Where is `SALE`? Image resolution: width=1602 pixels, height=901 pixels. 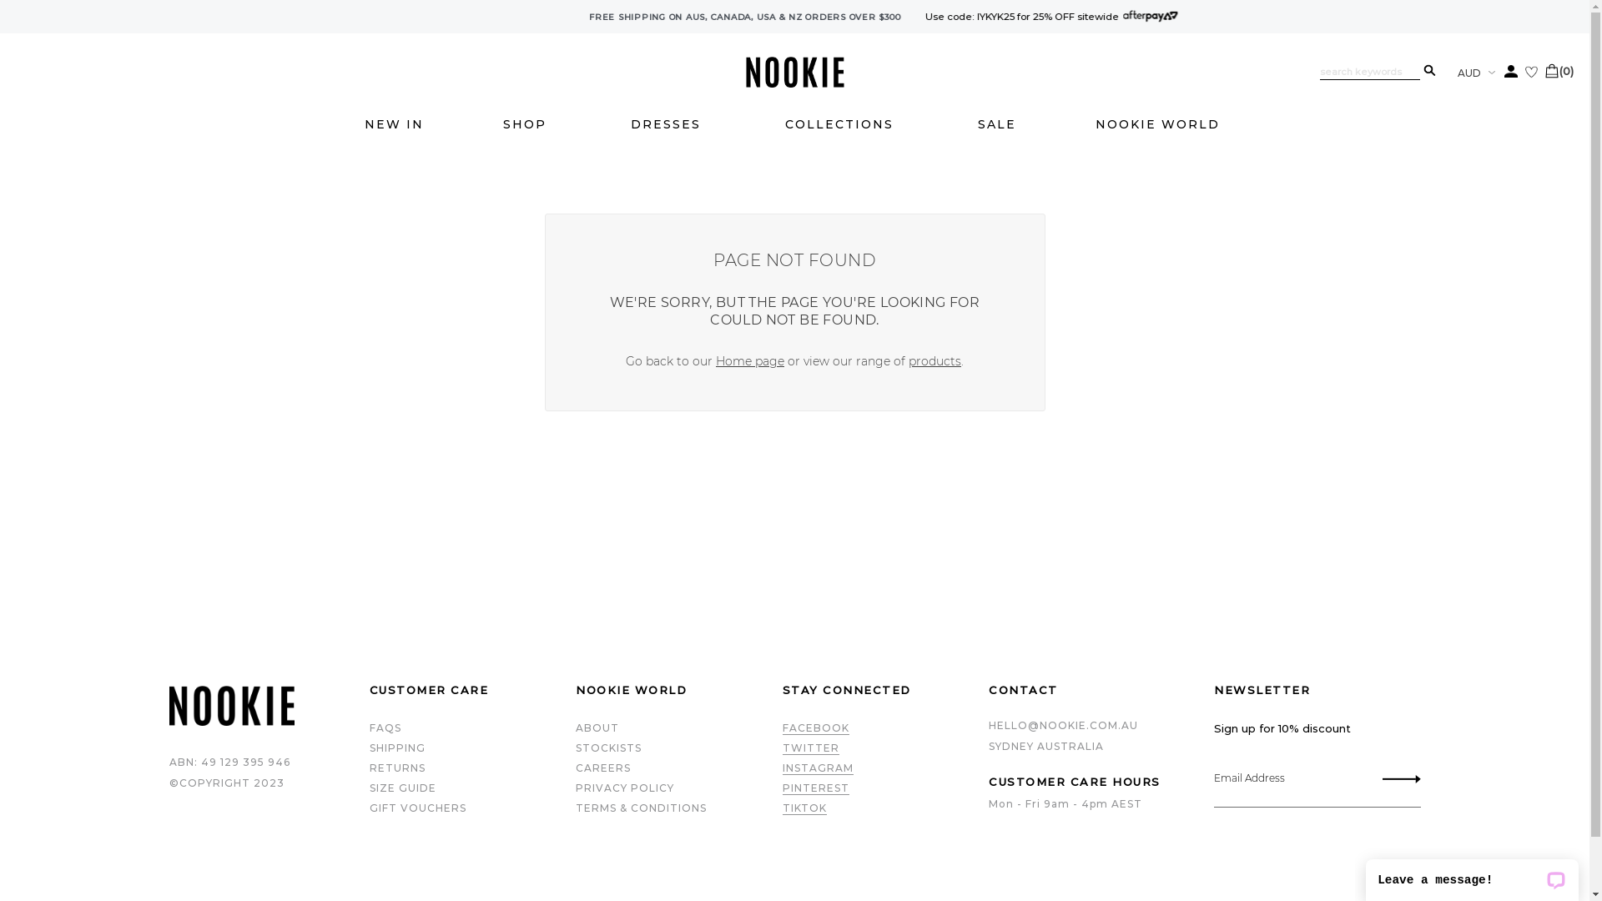
SALE is located at coordinates (1004, 125).